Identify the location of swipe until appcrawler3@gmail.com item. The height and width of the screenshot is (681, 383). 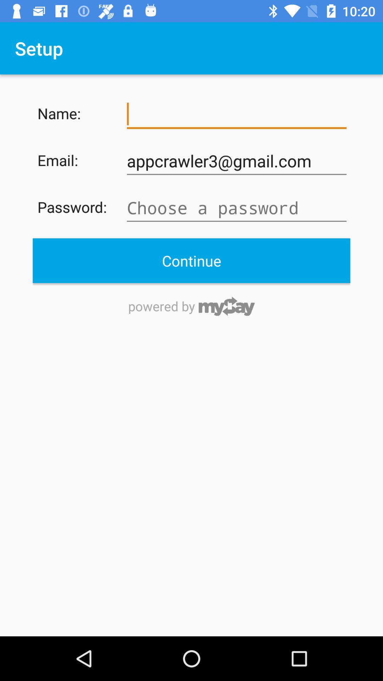
(237, 161).